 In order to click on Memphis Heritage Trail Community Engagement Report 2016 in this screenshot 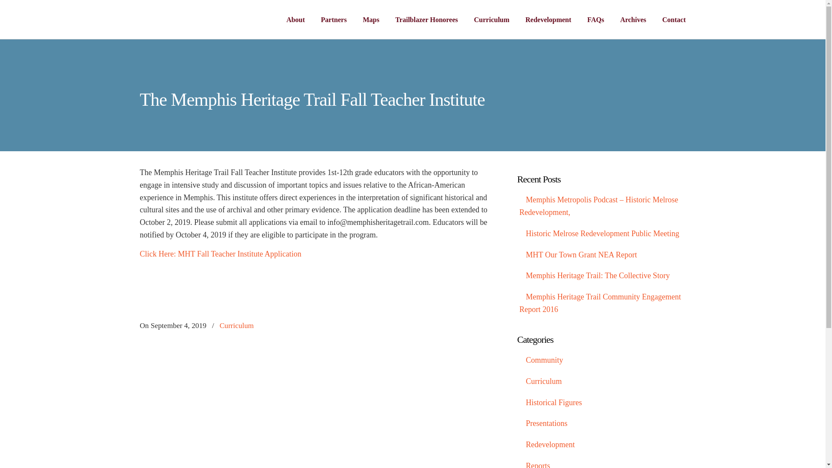, I will do `click(601, 303)`.